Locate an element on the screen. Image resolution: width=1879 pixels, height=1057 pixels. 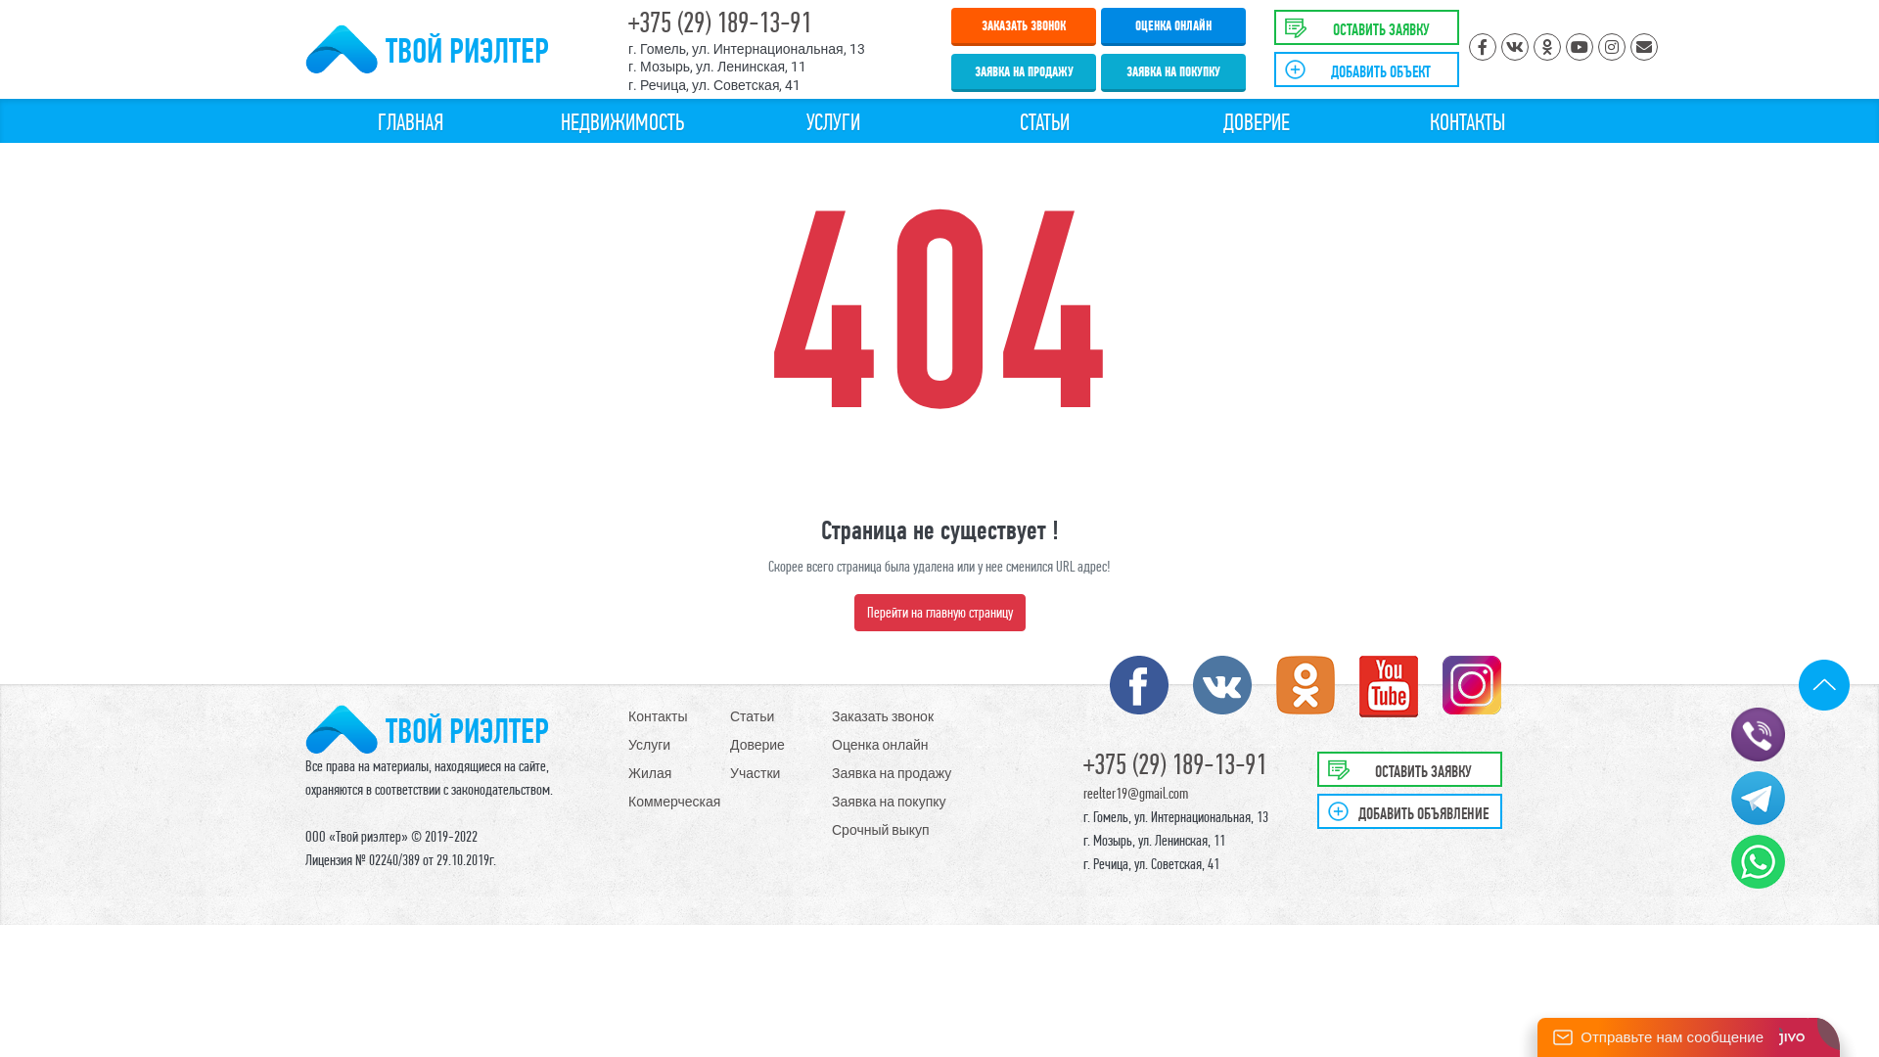
reelter19@gmail.com is located at coordinates (1135, 793).